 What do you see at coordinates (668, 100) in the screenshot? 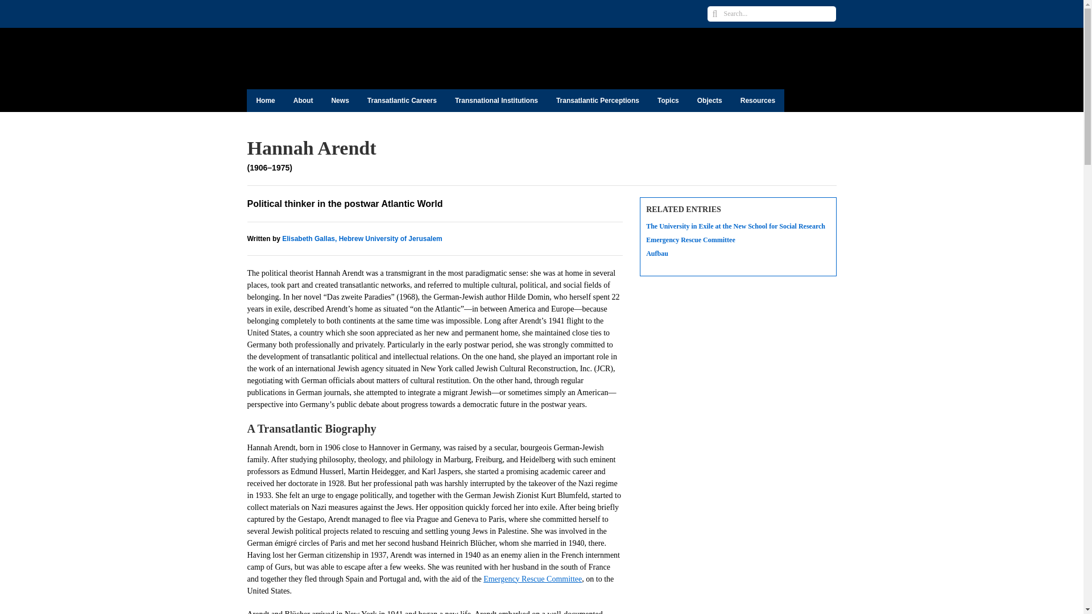
I see `Topics` at bounding box center [668, 100].